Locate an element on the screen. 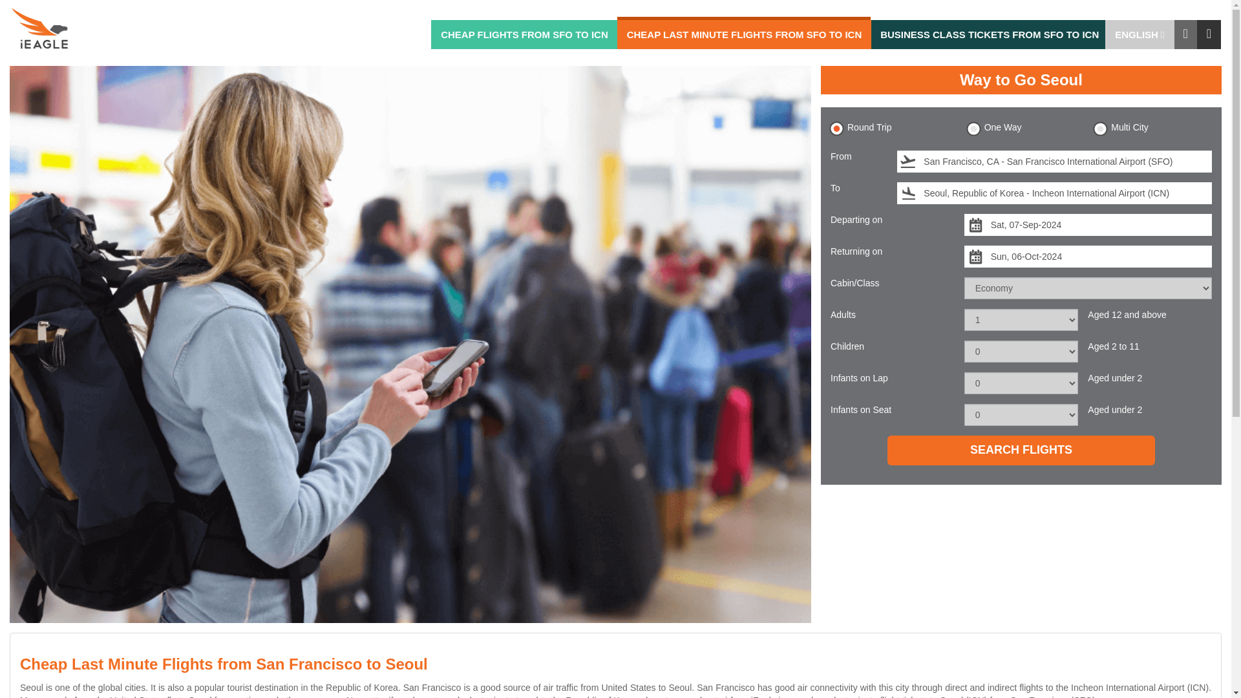 The height and width of the screenshot is (698, 1241). ENGLISH is located at coordinates (1140, 34).